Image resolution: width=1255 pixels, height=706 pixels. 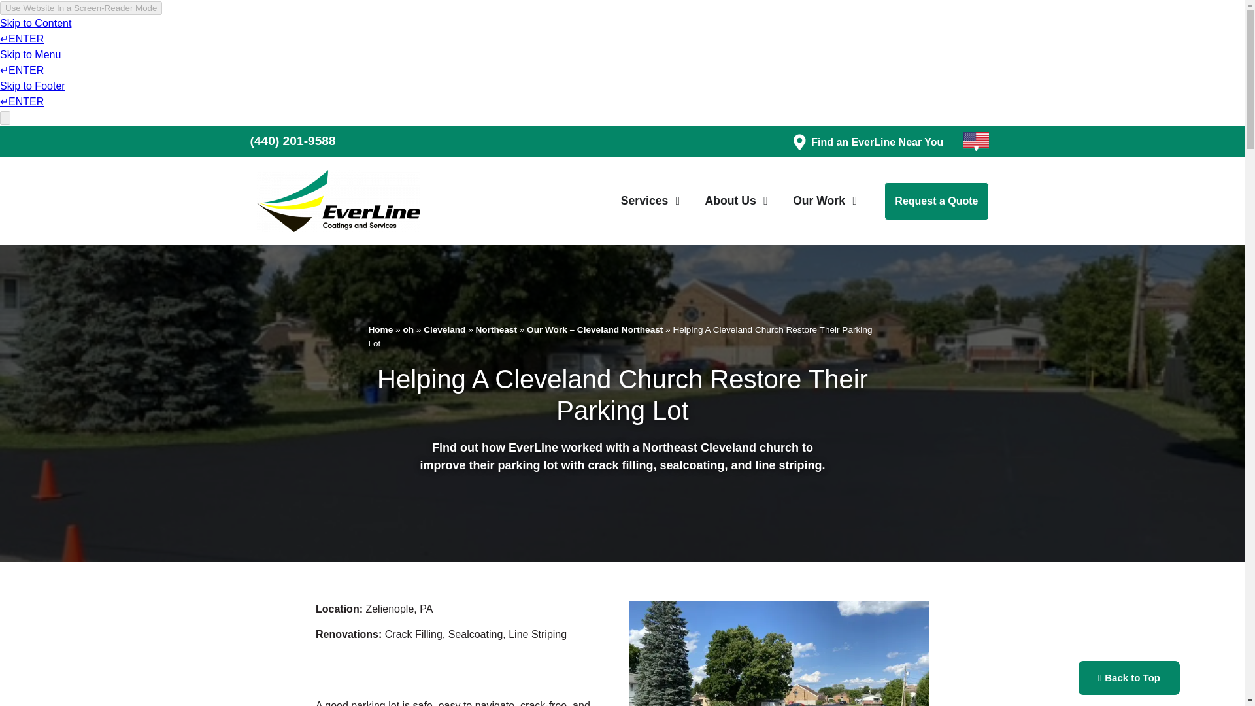 I want to click on Find an EverLine Near You, so click(x=877, y=142).